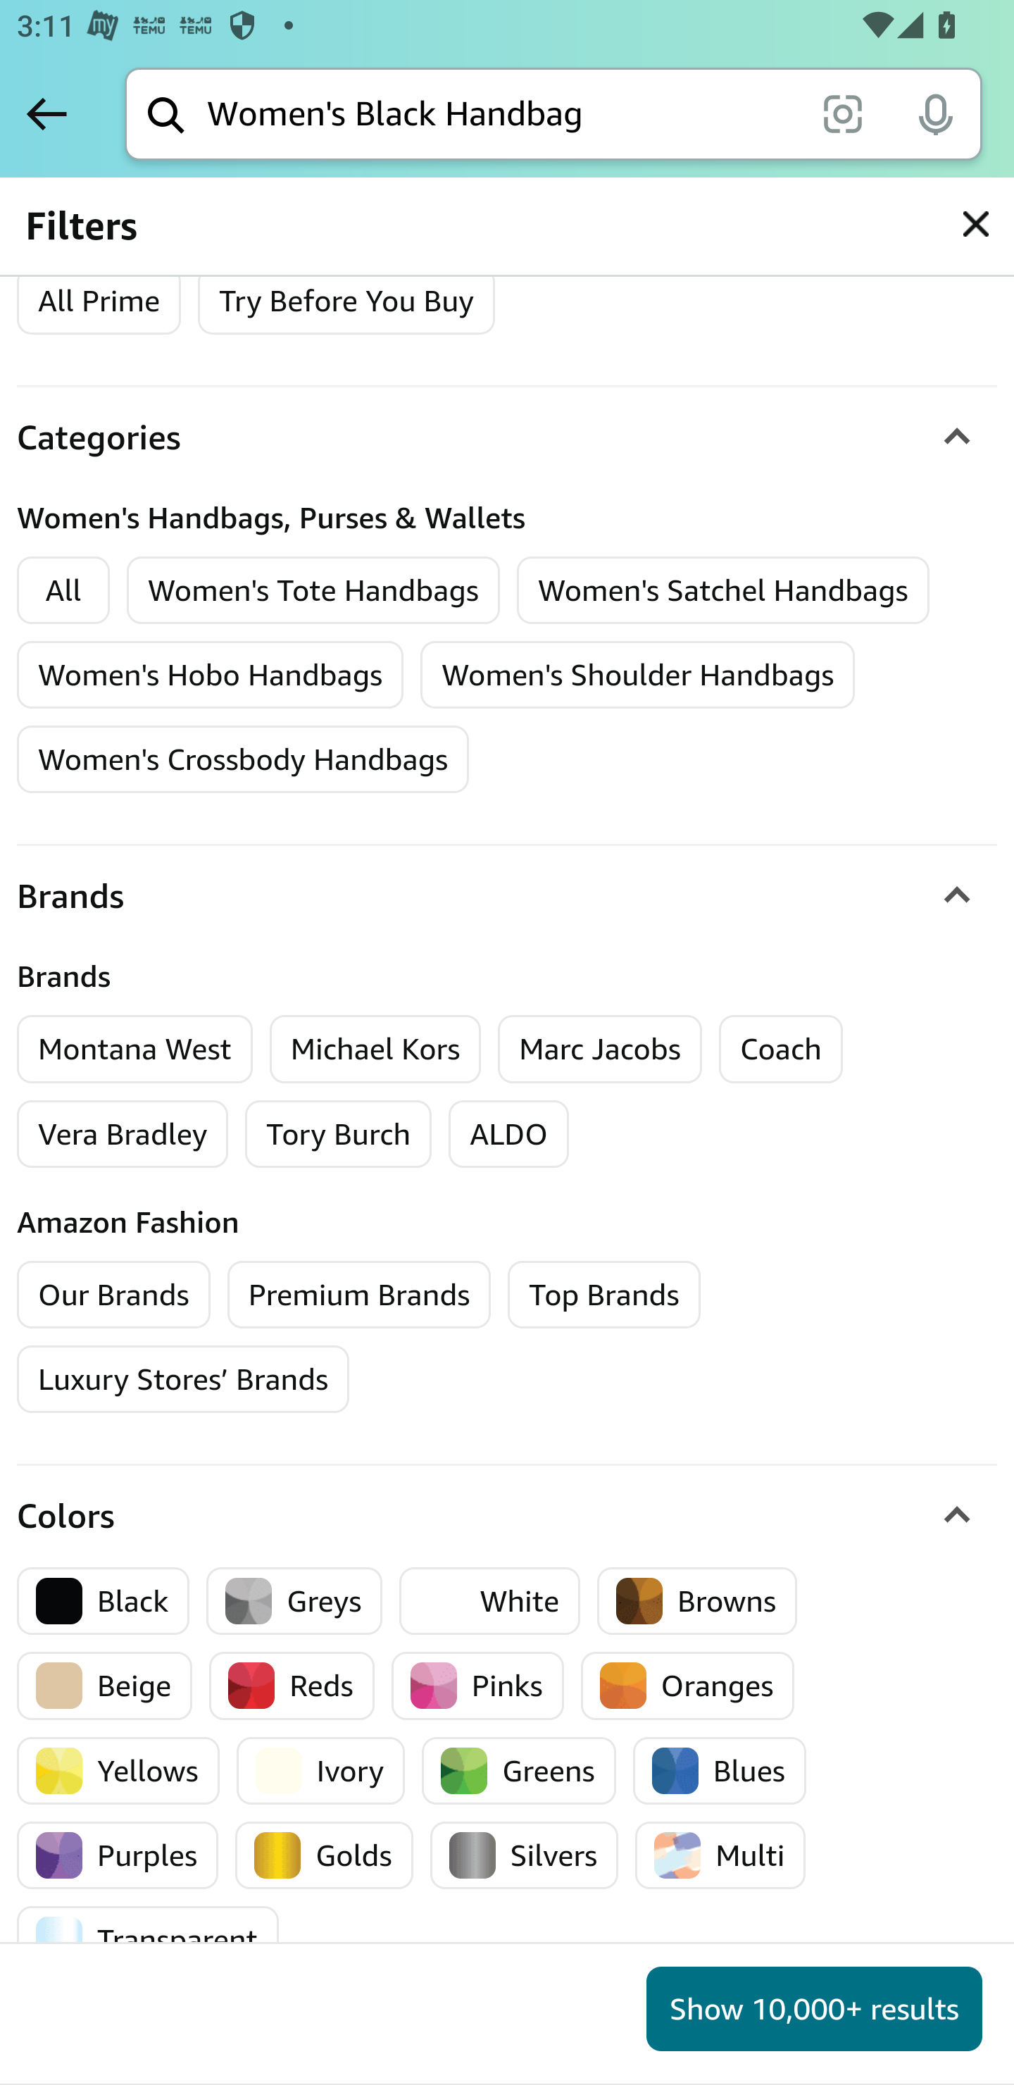 The width and height of the screenshot is (1014, 2085). What do you see at coordinates (604, 1295) in the screenshot?
I see `Top Brands` at bounding box center [604, 1295].